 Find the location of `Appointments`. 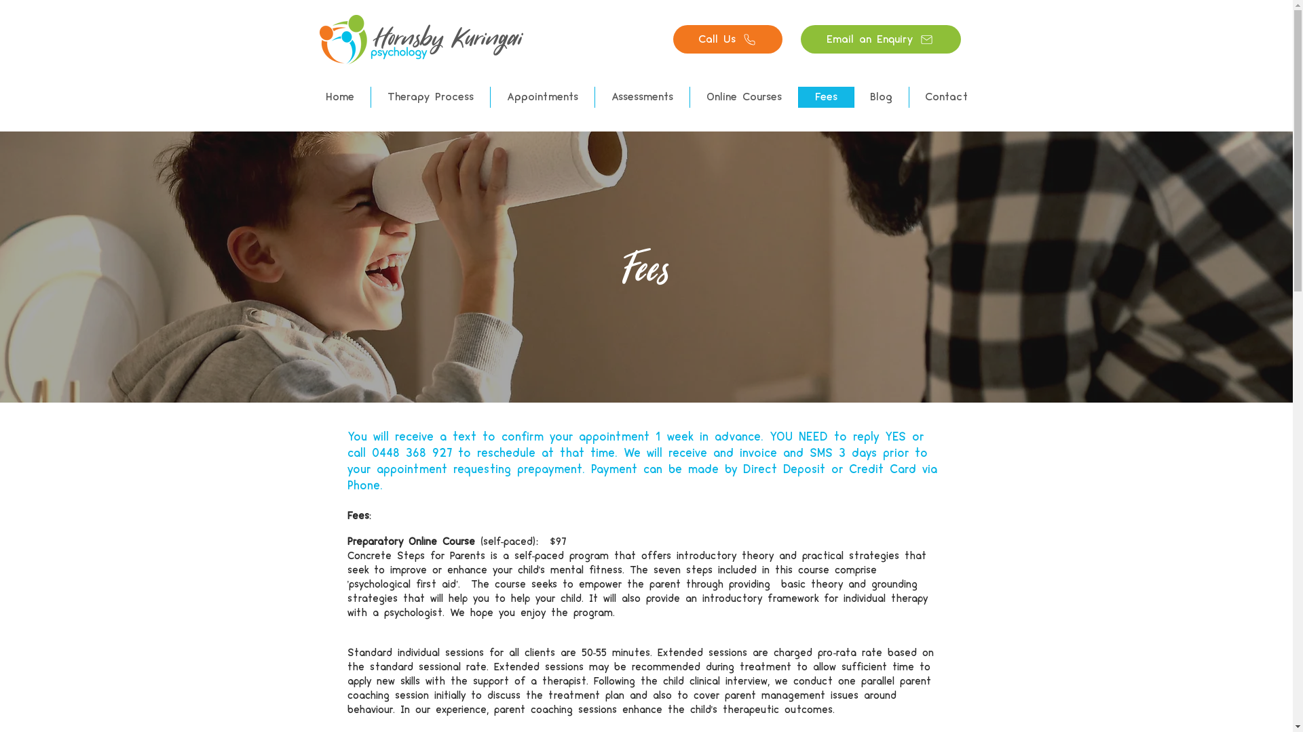

Appointments is located at coordinates (542, 98).